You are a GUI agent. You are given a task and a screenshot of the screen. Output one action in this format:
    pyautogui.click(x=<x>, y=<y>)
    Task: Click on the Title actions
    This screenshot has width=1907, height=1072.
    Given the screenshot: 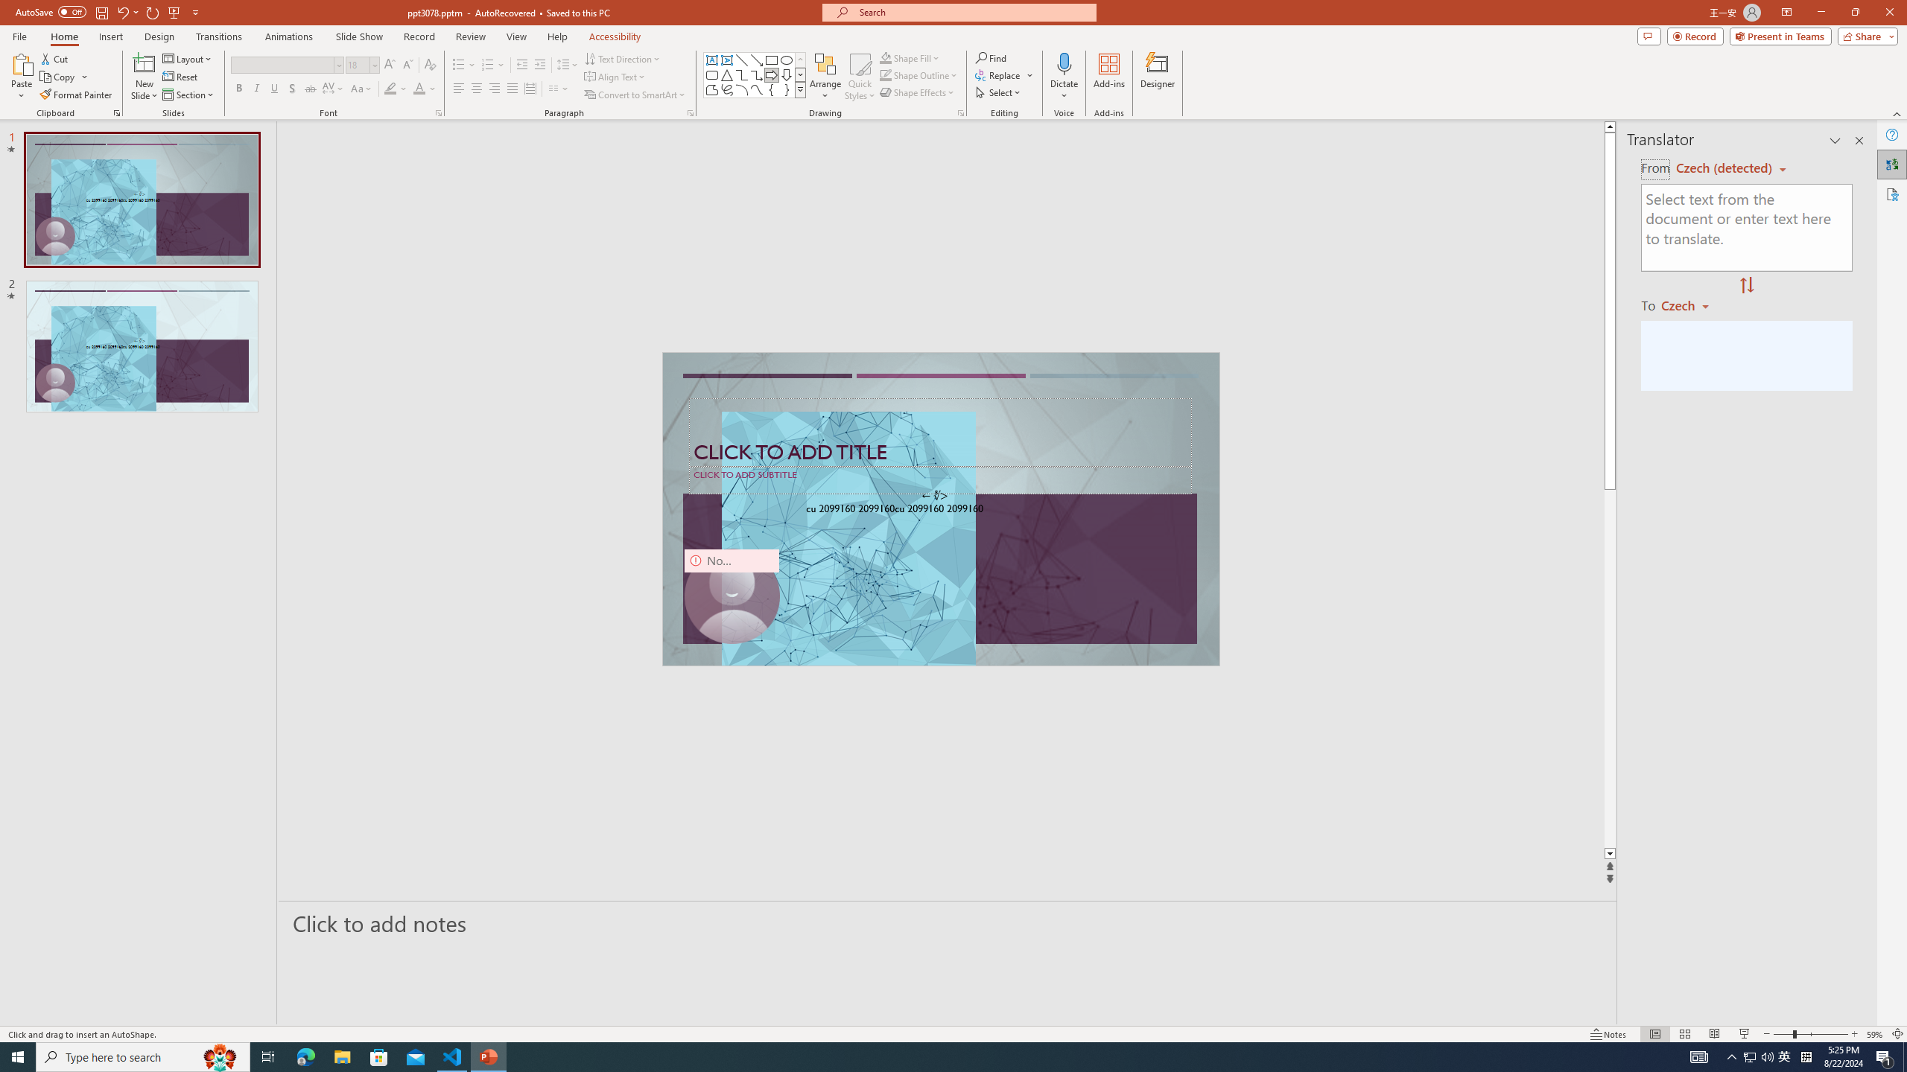 What is the action you would take?
    pyautogui.click(x=1315, y=197)
    